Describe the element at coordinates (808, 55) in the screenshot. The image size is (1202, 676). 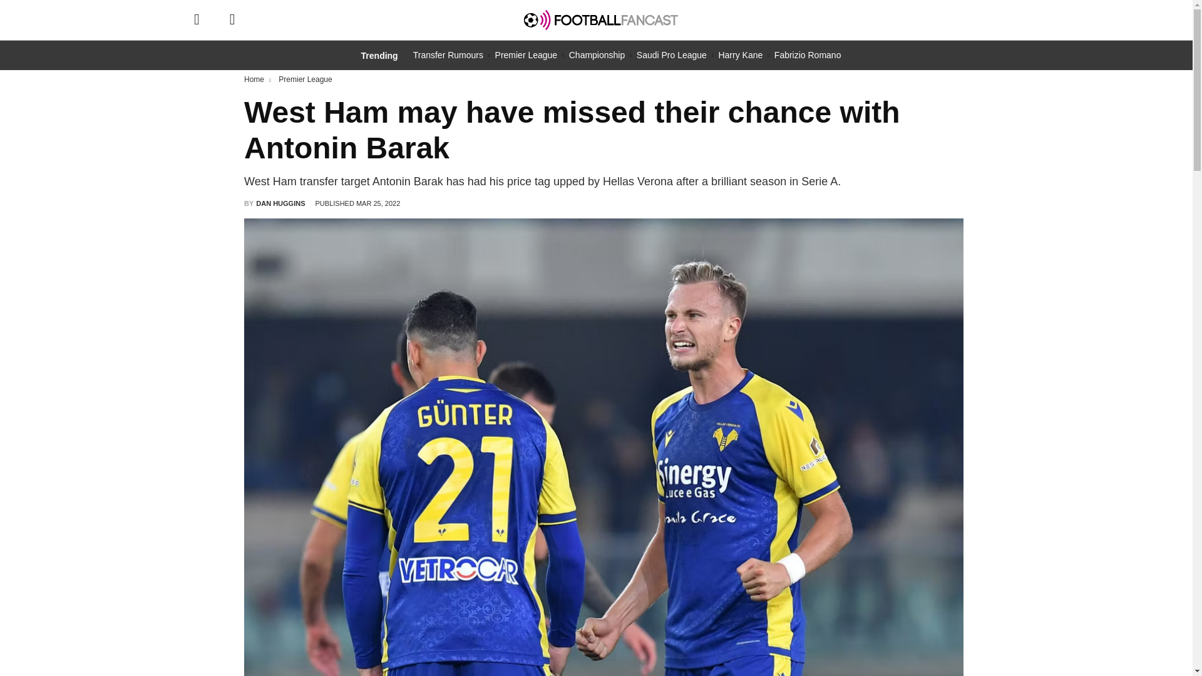
I see `Fabrizio Romano` at that location.